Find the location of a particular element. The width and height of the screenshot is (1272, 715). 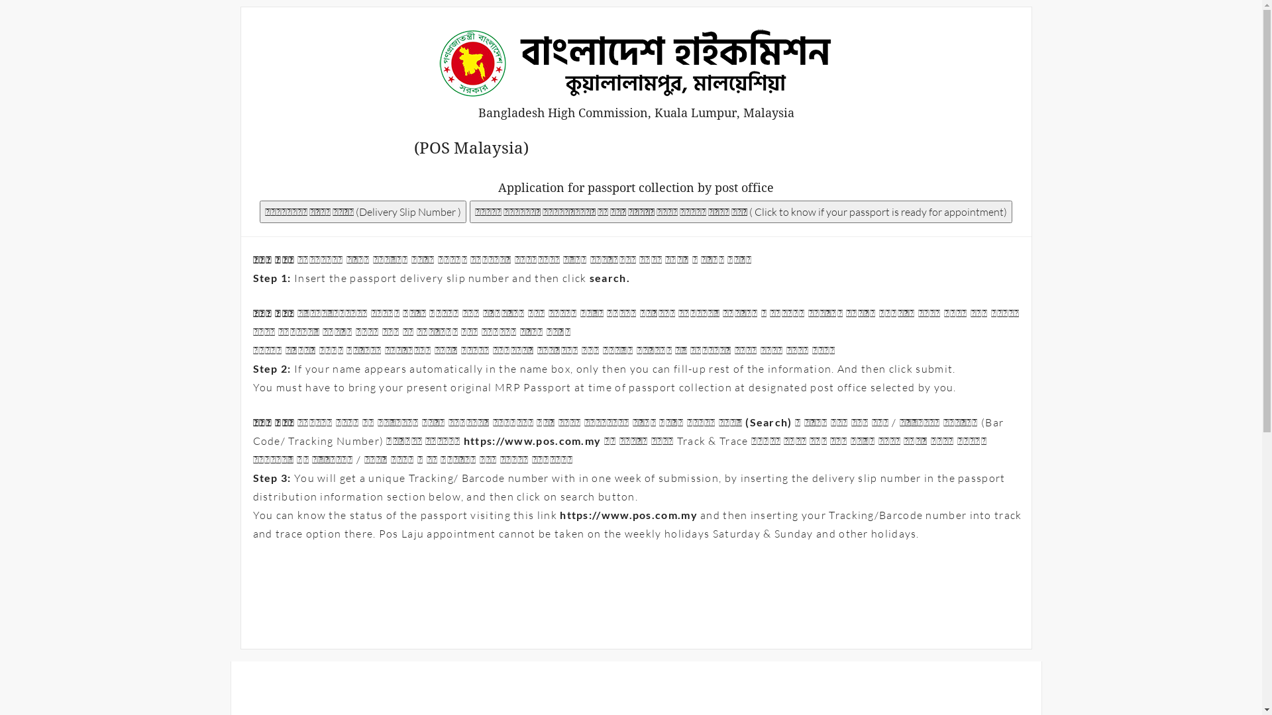

https://www.pos.com.my is located at coordinates (534, 441).